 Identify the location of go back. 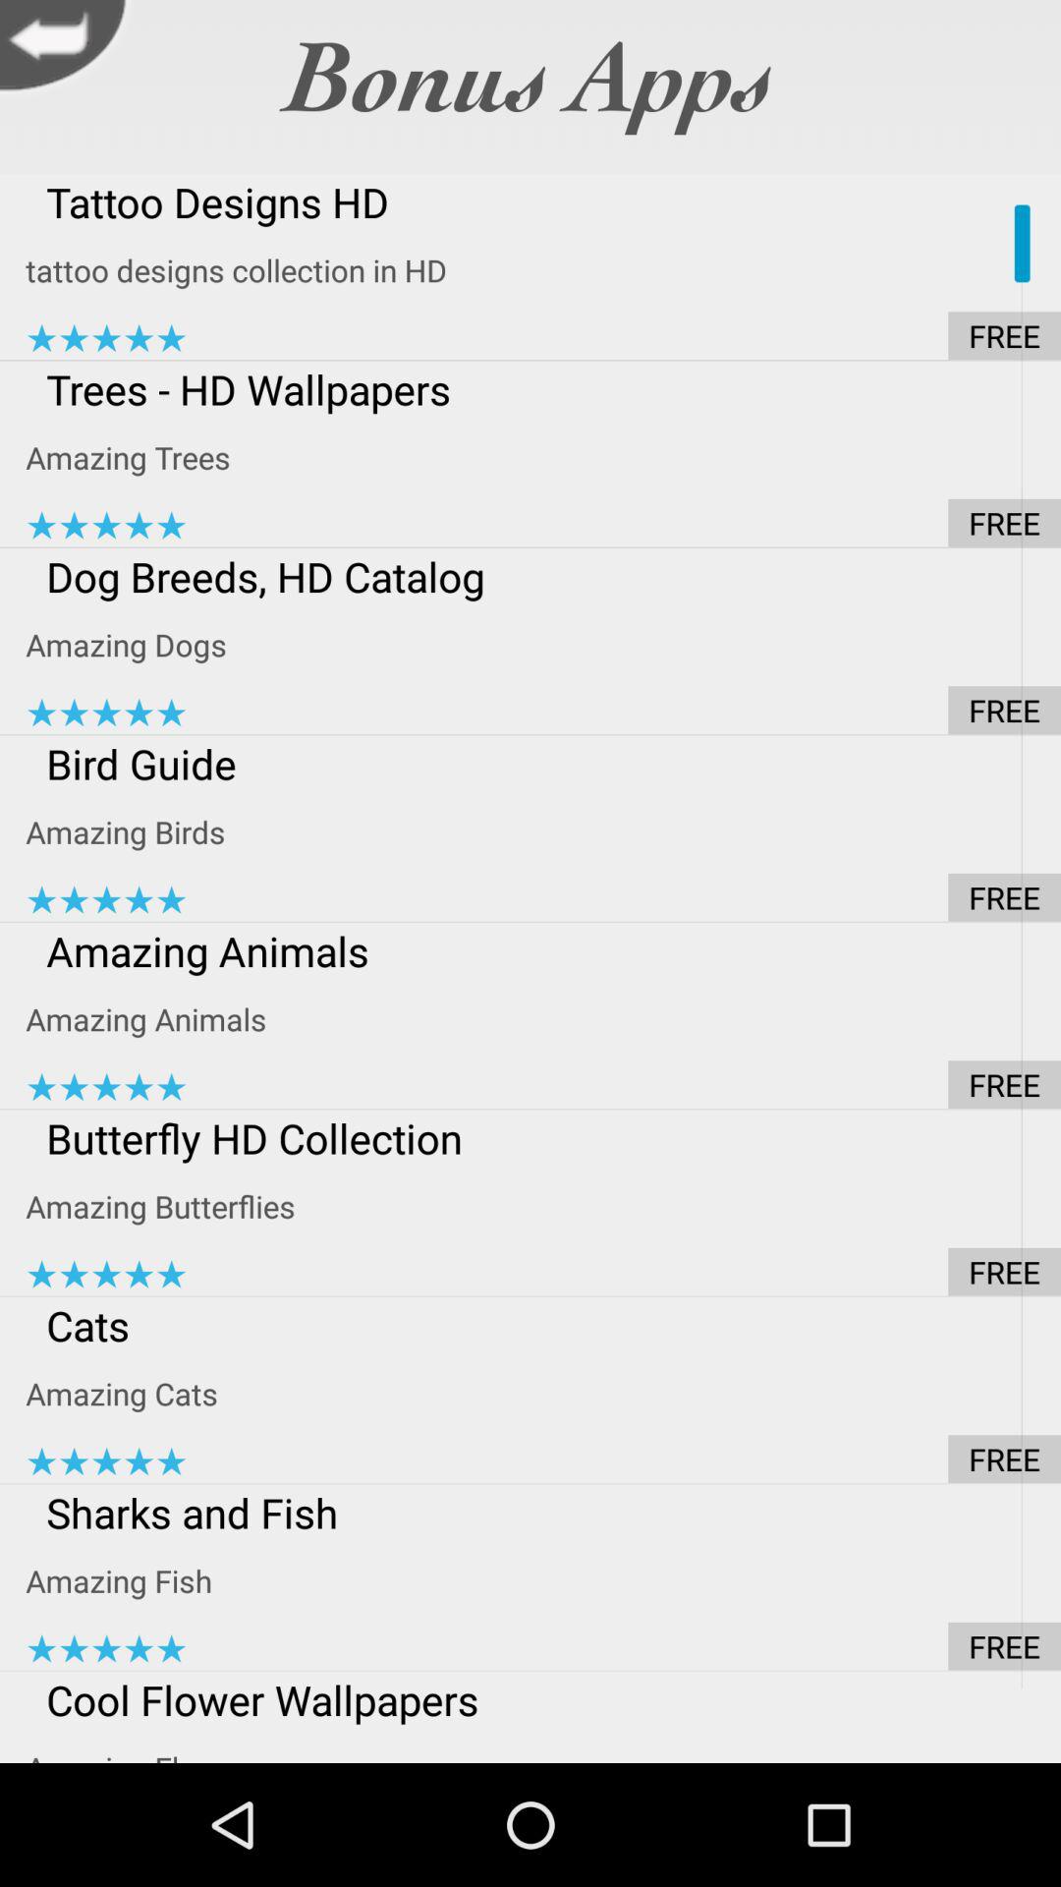
(69, 50).